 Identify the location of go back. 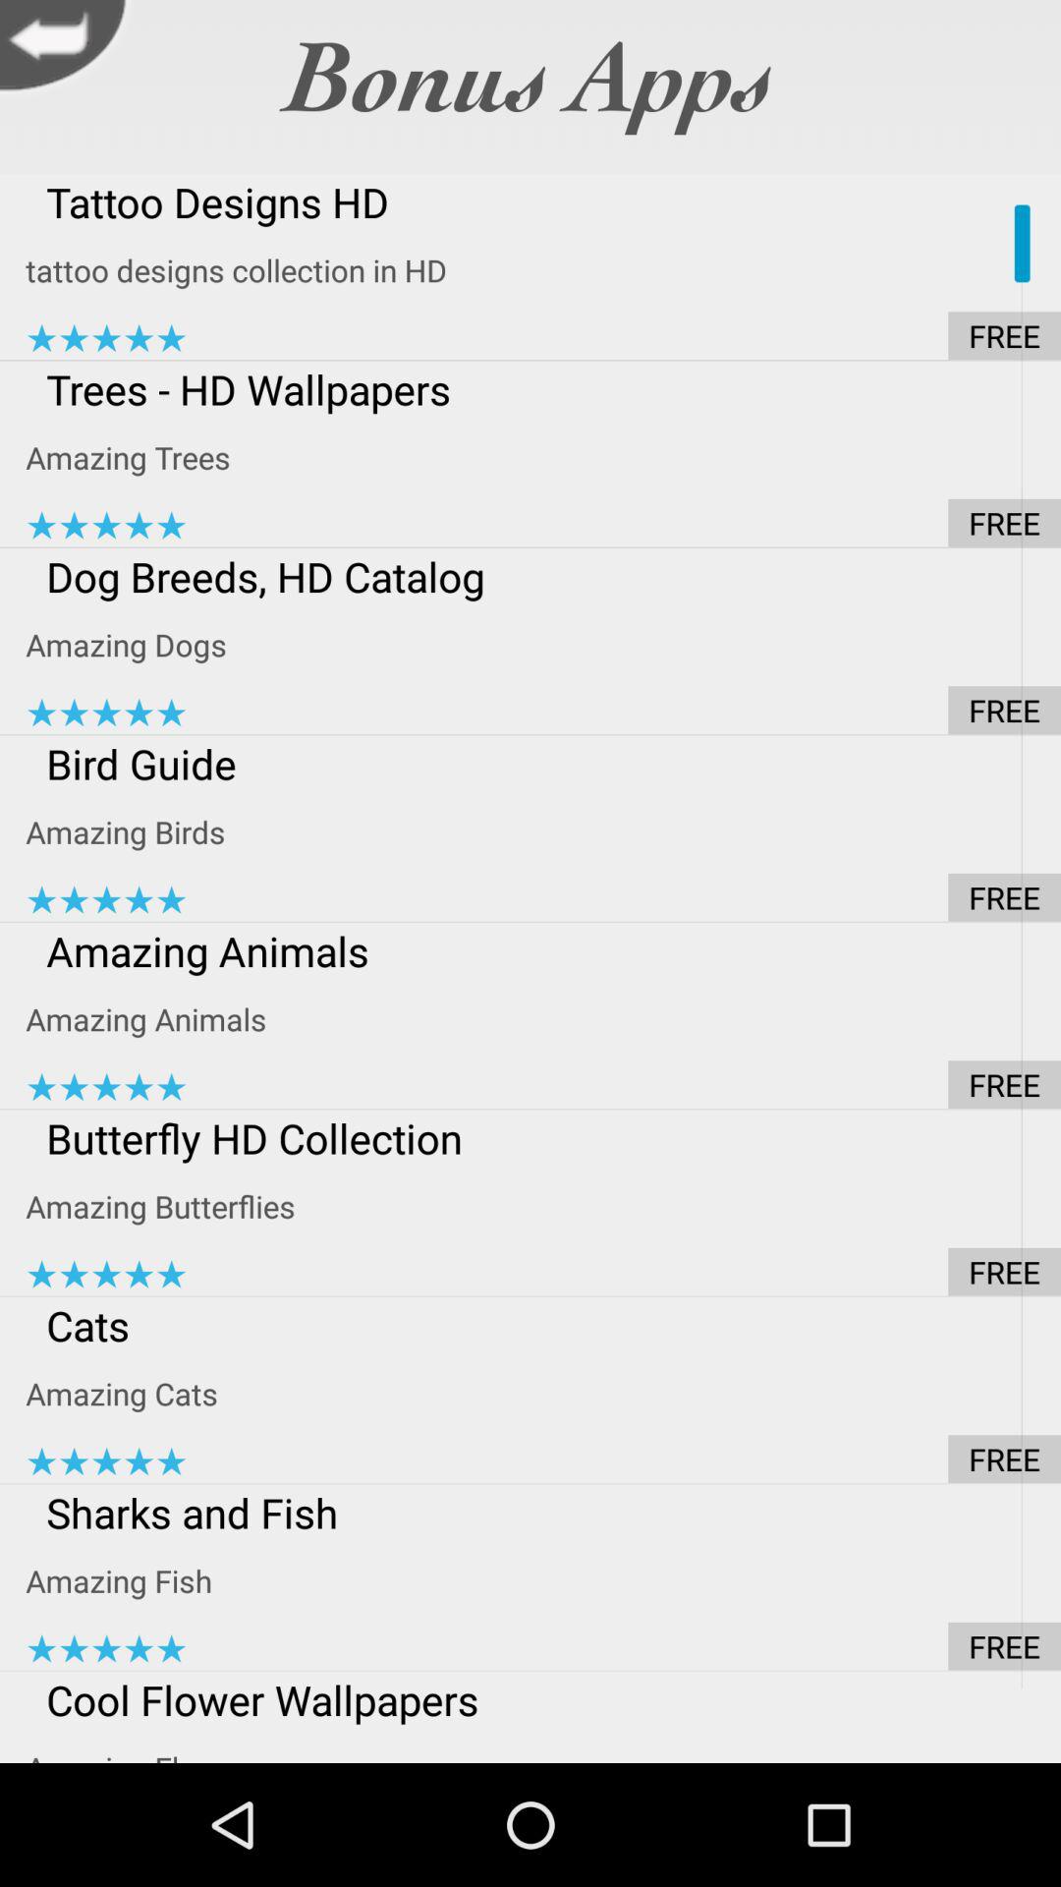
(69, 50).